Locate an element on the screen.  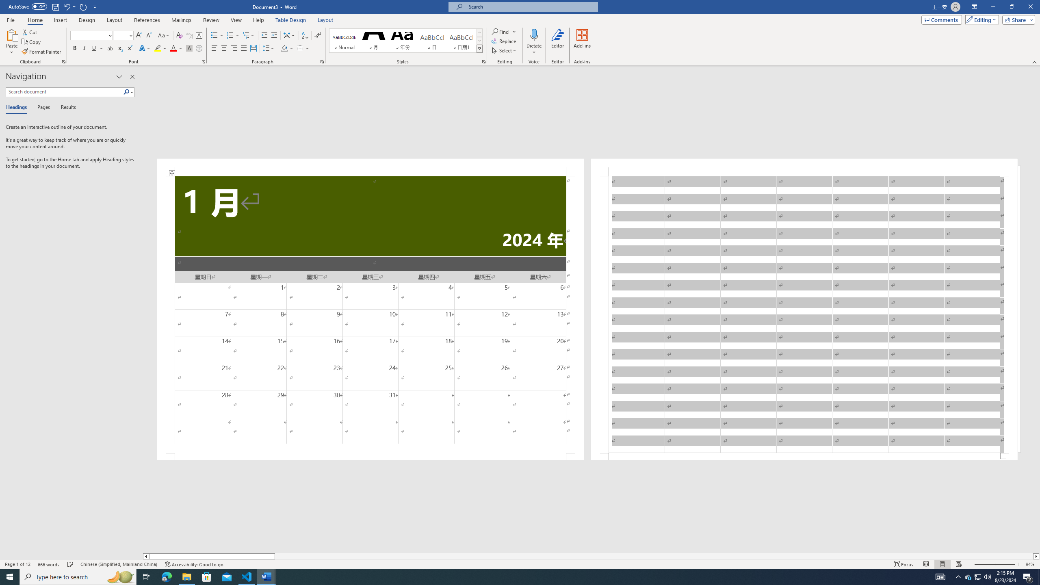
Footer -Section 1- is located at coordinates (804, 457).